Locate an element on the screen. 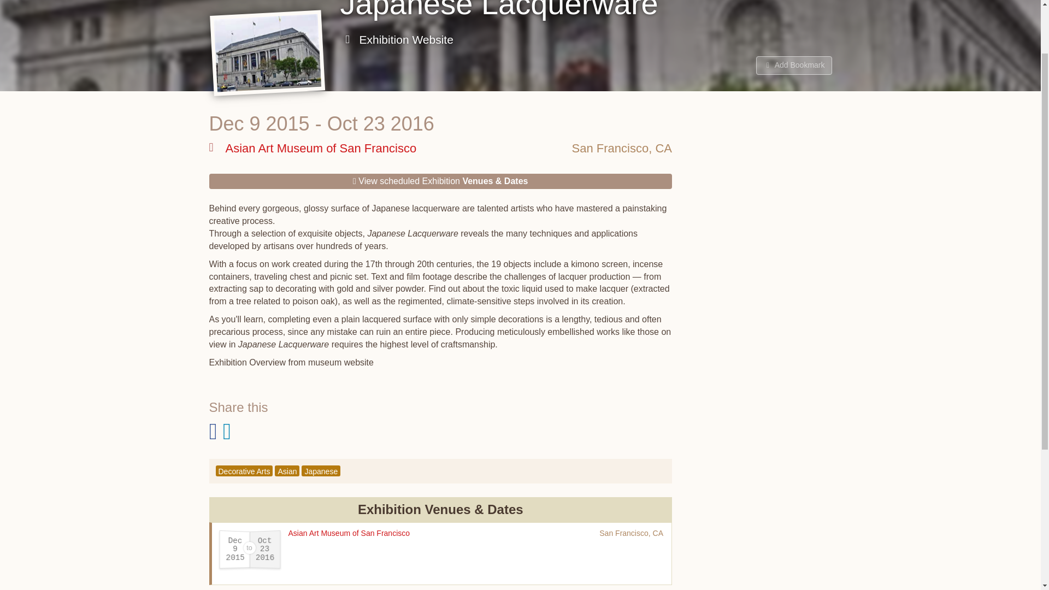 Image resolution: width=1049 pixels, height=590 pixels. Add Bookmark is located at coordinates (794, 66).